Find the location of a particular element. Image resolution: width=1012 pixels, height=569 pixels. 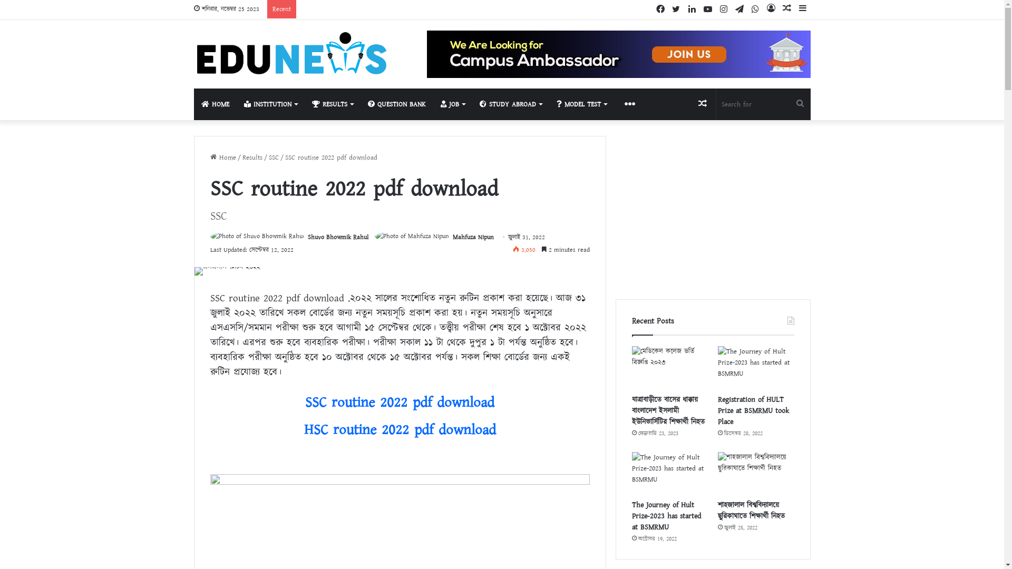

WhatsApp is located at coordinates (755, 9).